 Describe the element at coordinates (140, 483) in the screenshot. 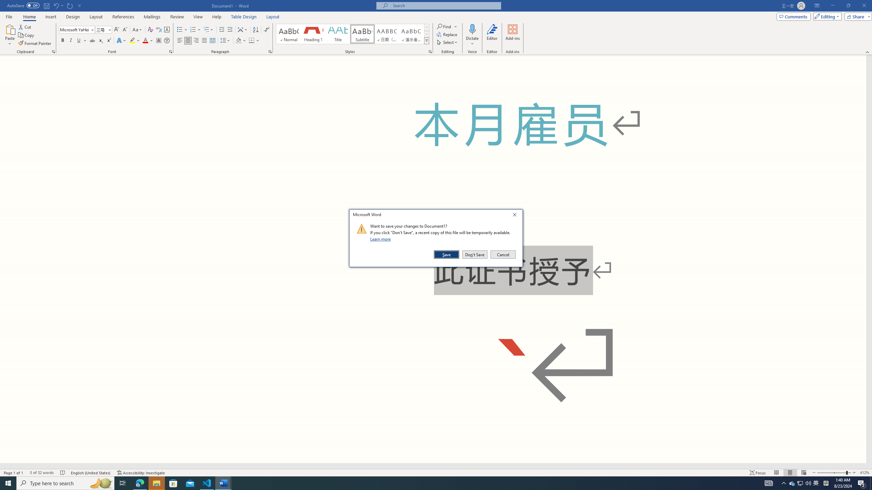

I see `Microsoft Edge - 1 running window` at that location.